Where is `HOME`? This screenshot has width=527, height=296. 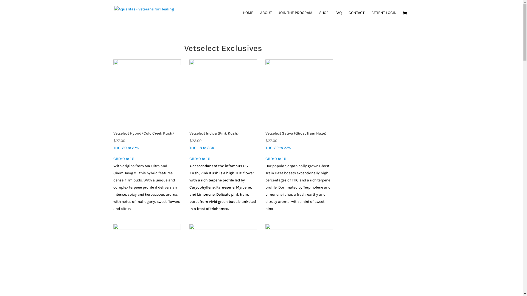
HOME is located at coordinates (248, 18).